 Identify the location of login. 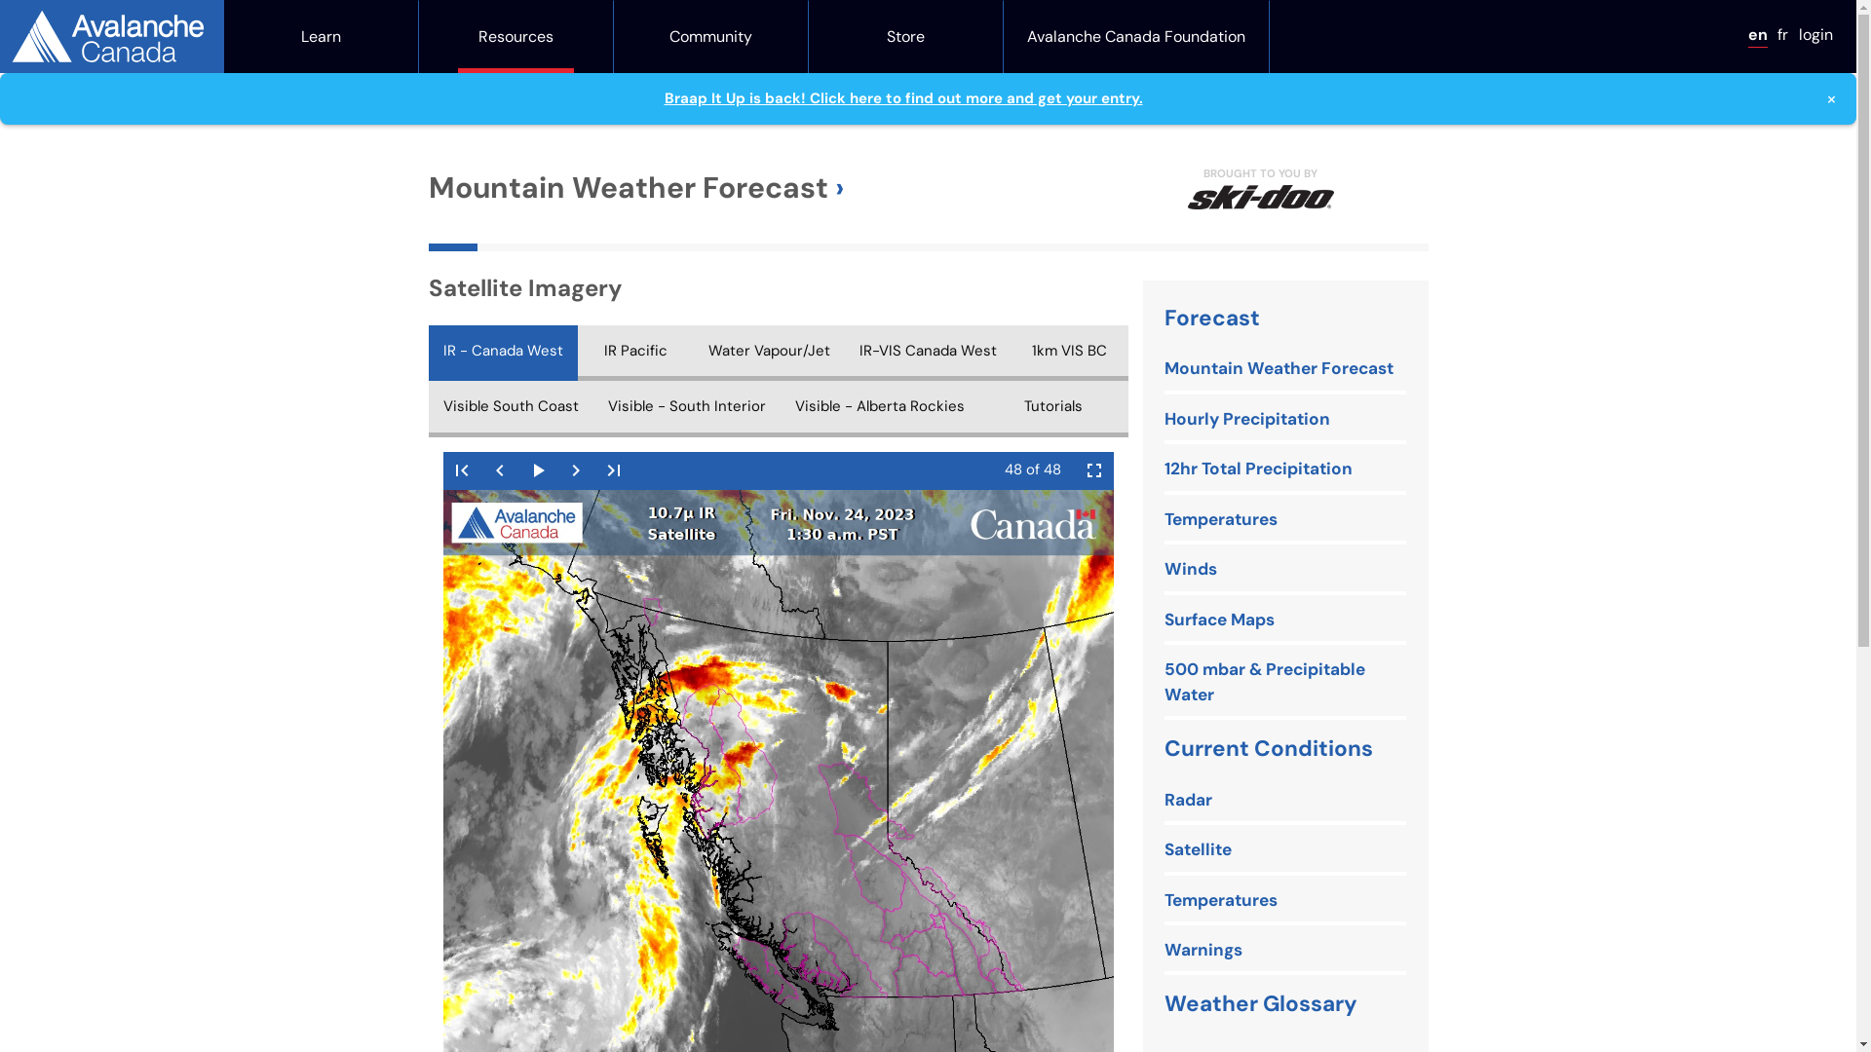
(1816, 35).